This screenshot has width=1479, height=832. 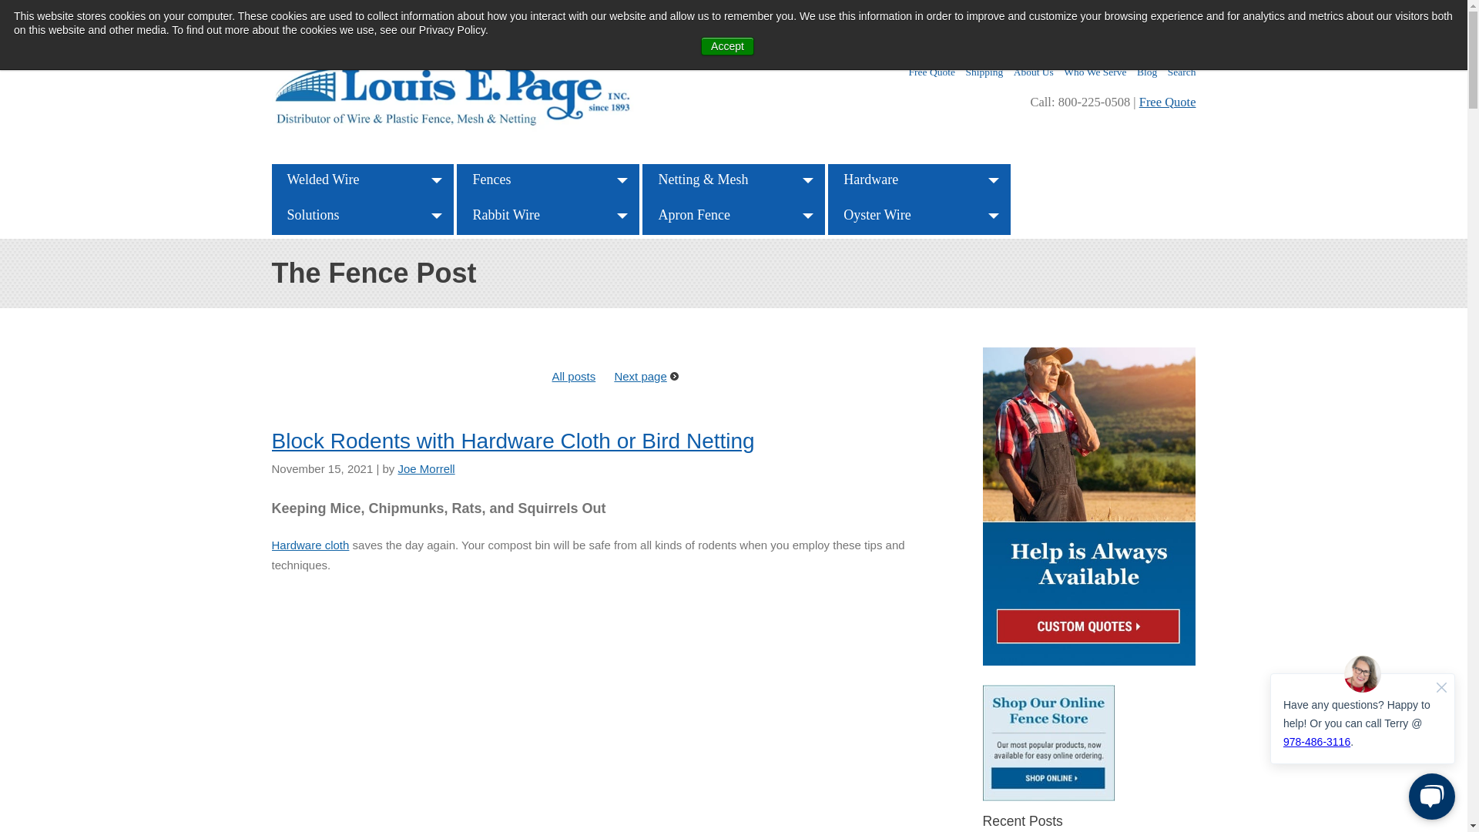 What do you see at coordinates (1362, 736) in the screenshot?
I see `Chat Widget` at bounding box center [1362, 736].